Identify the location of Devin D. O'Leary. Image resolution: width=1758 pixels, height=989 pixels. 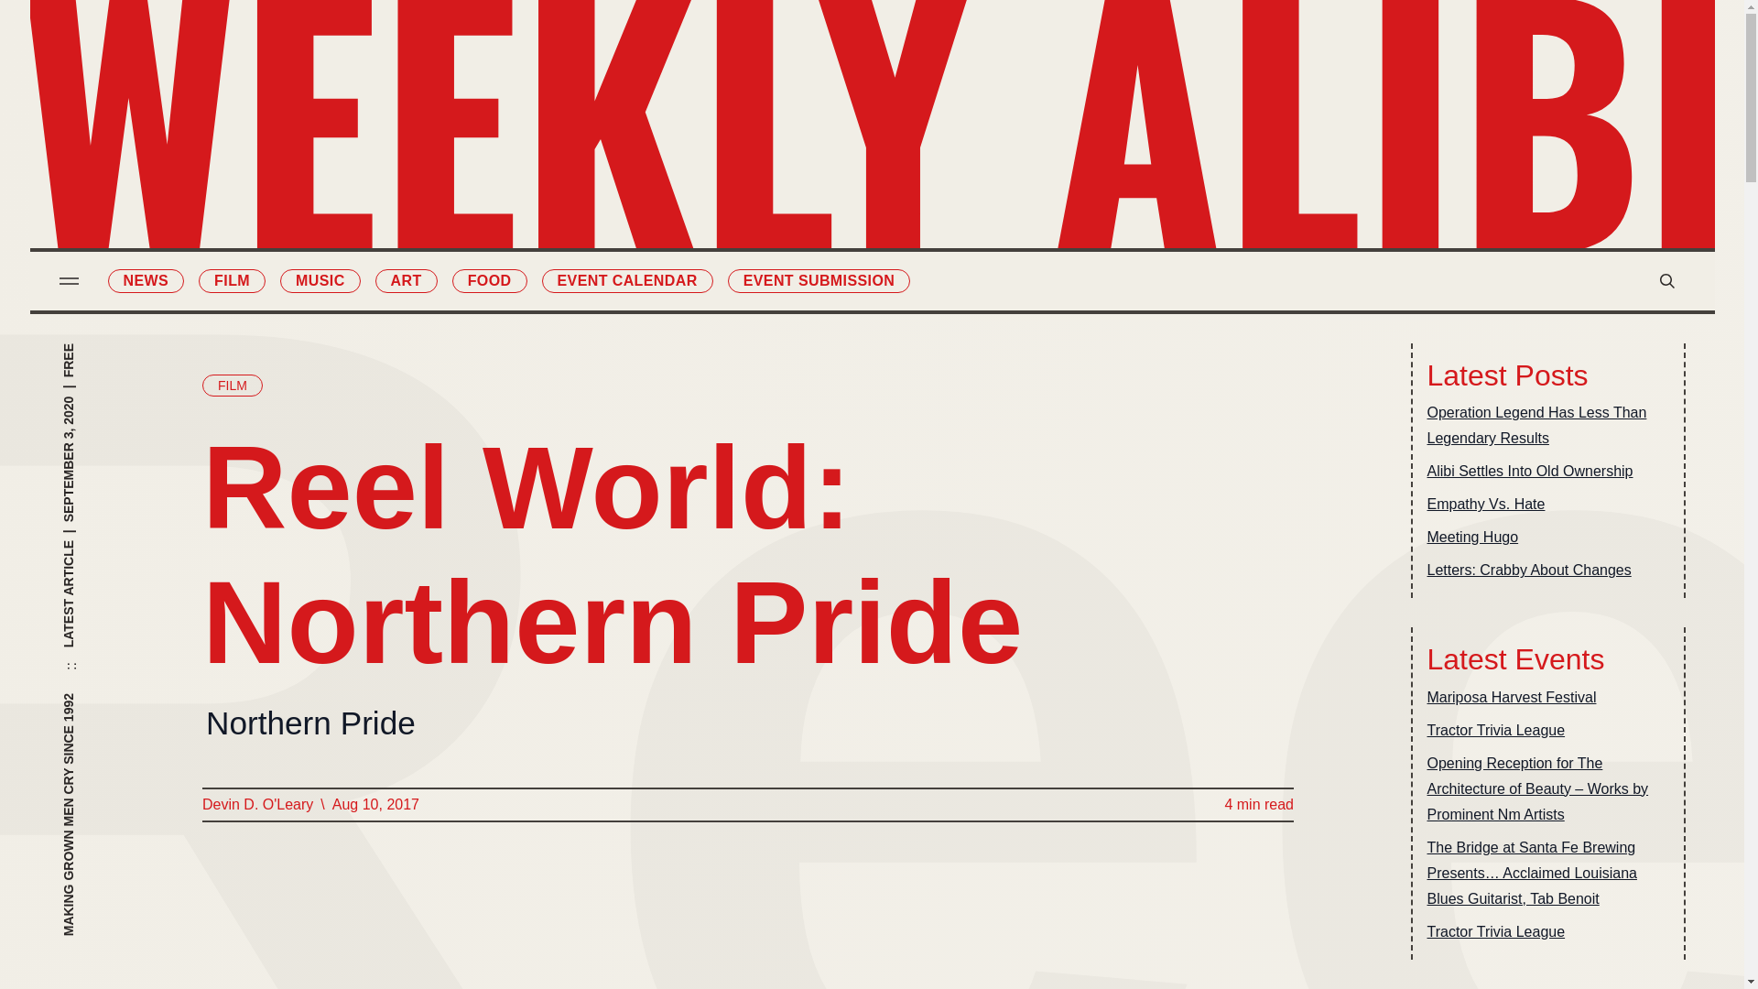
(256, 805).